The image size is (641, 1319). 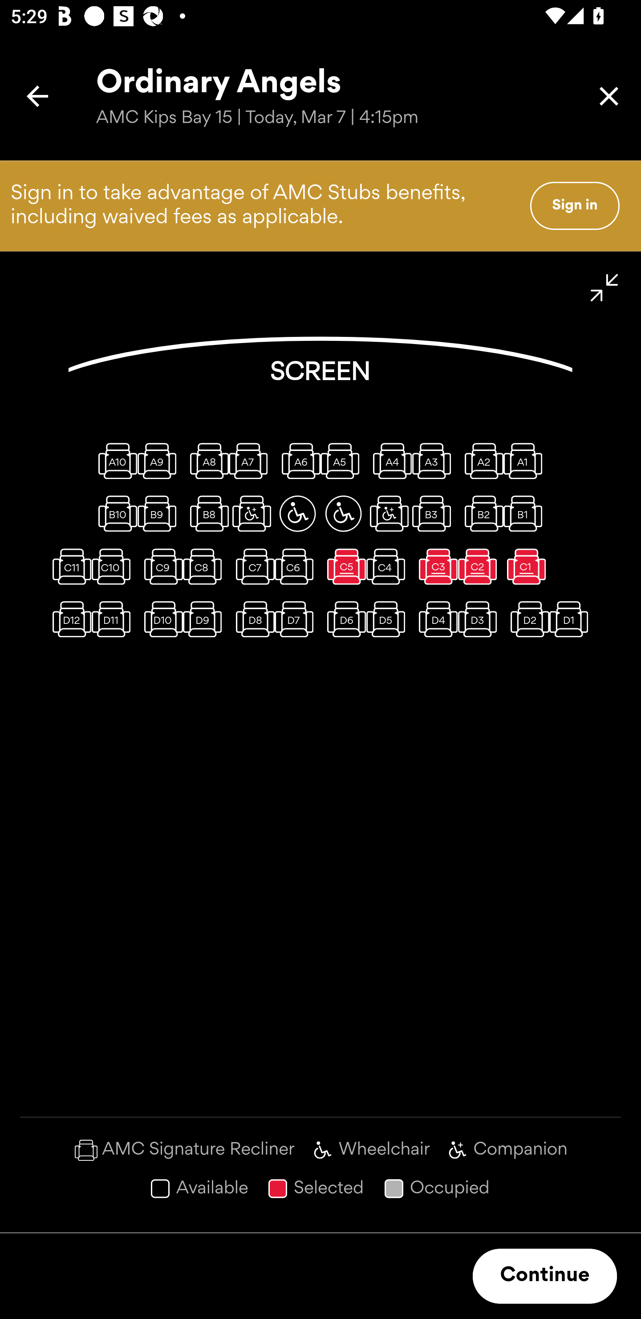 I want to click on A5, Regular seat, available, so click(x=344, y=461).